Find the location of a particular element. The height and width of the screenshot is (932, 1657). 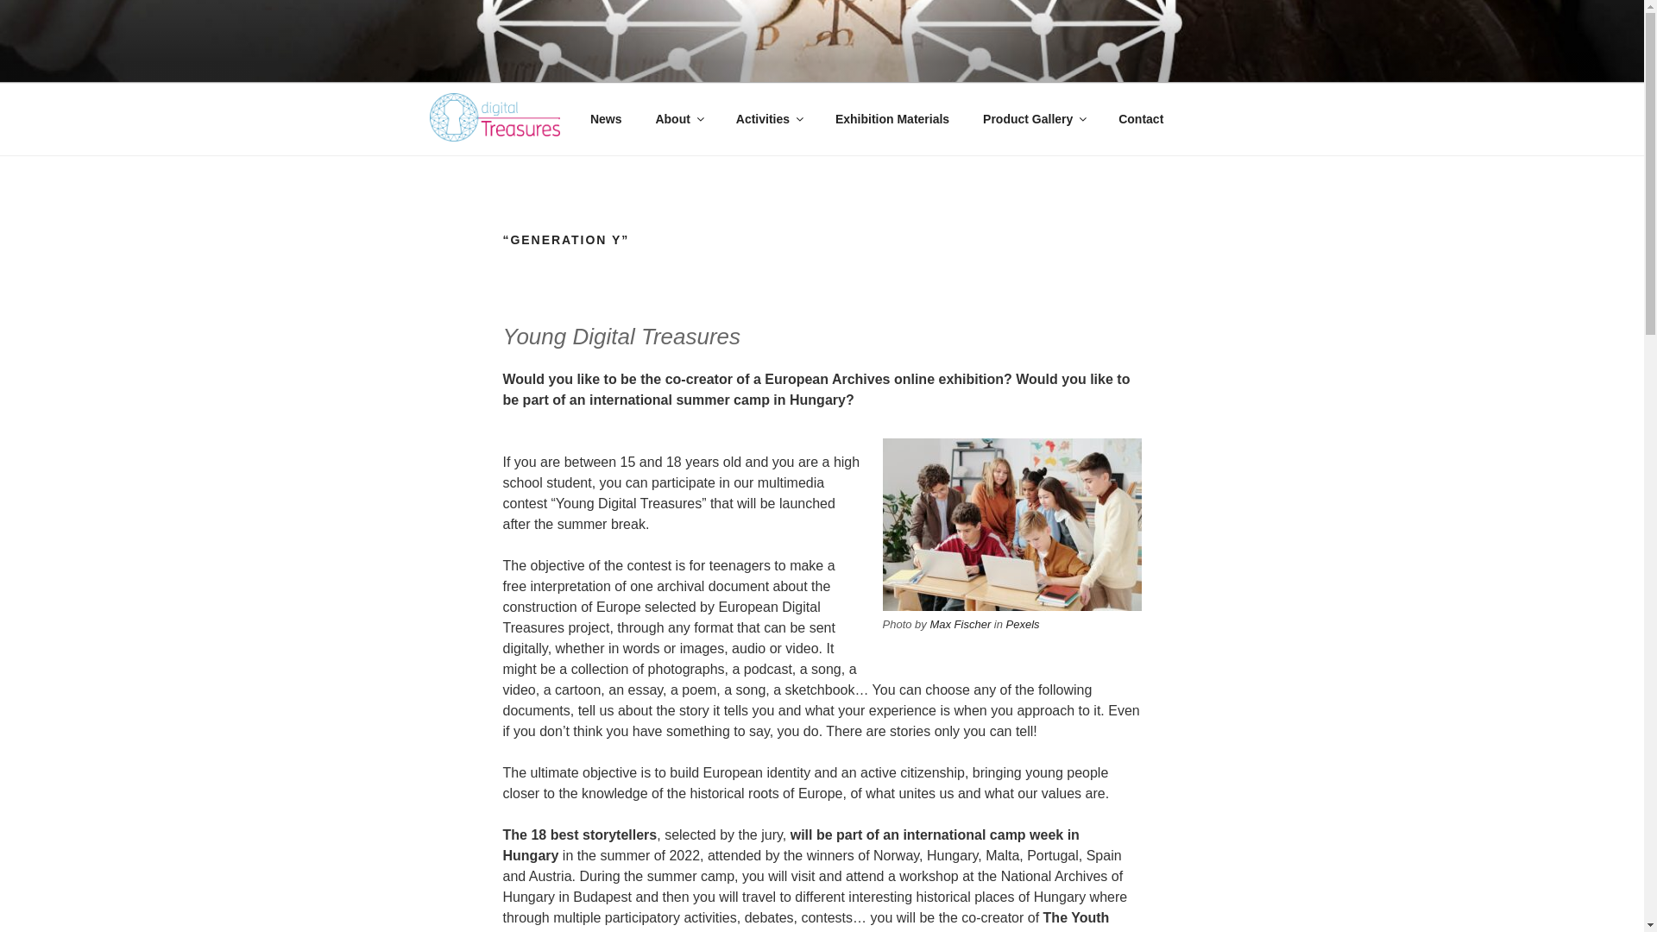

Contact is located at coordinates (1141, 119).